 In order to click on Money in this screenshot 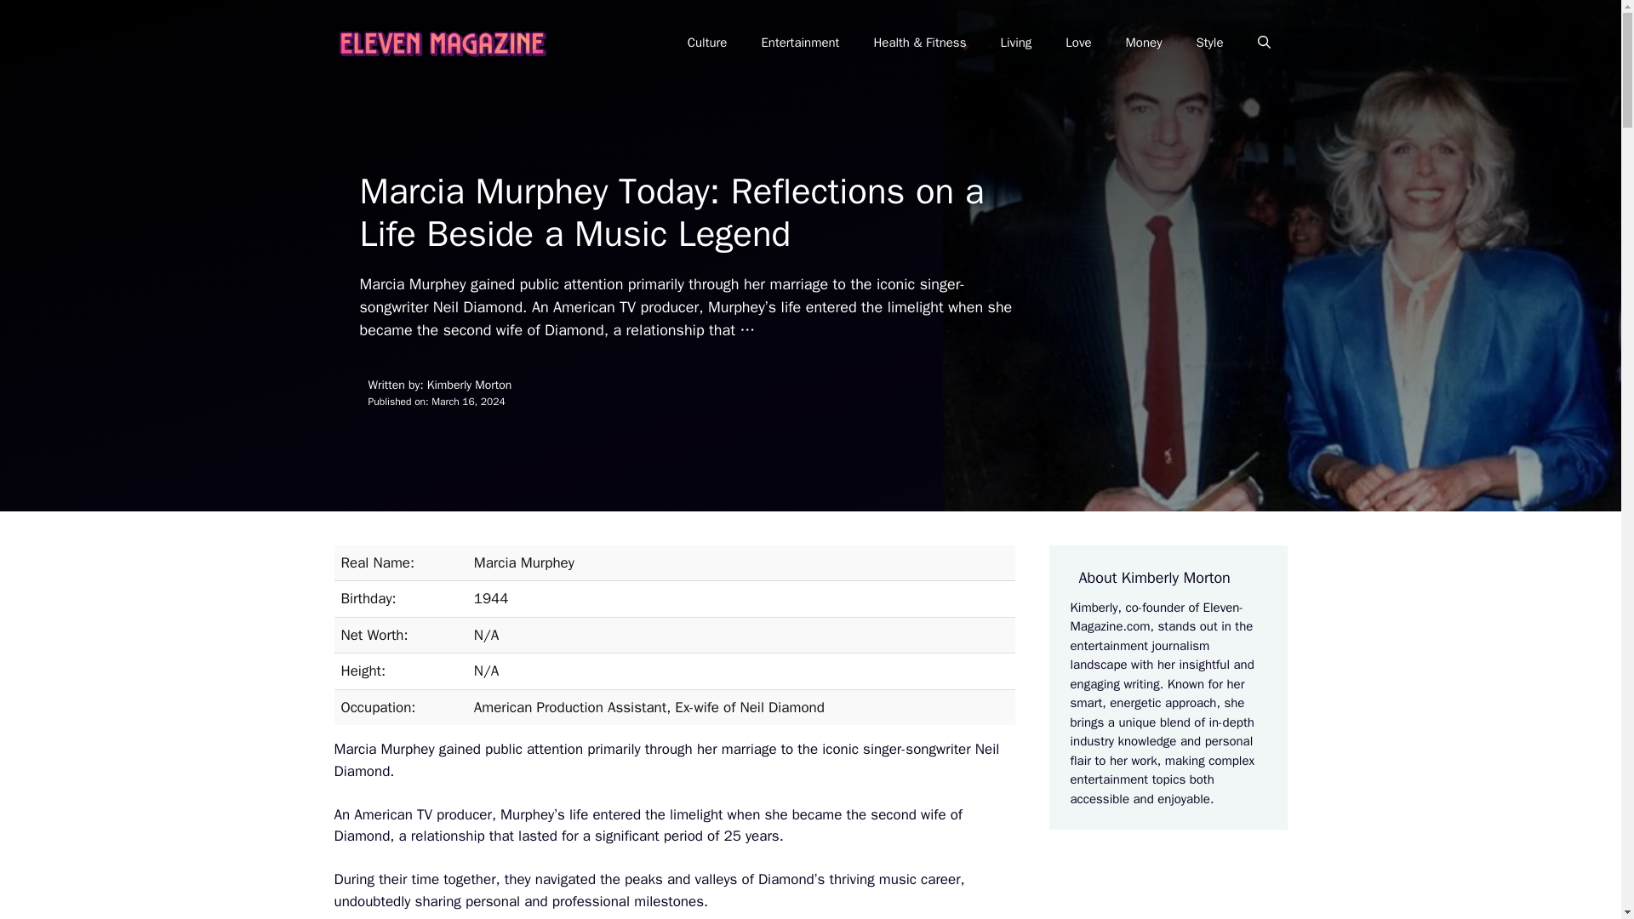, I will do `click(1144, 43)`.